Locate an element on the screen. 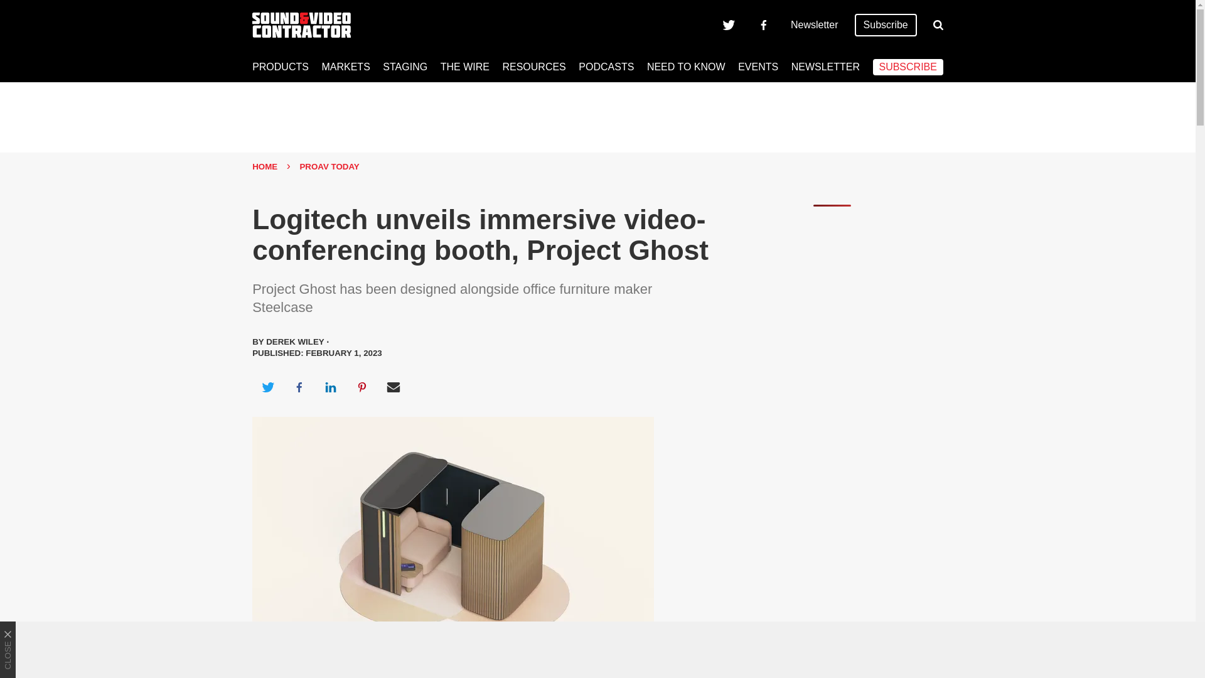 This screenshot has width=1205, height=678. Share on Facebook is located at coordinates (299, 387).